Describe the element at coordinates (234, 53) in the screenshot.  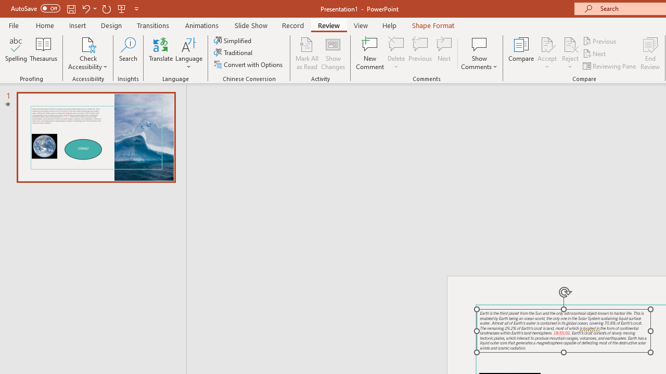
I see `Traditional` at that location.